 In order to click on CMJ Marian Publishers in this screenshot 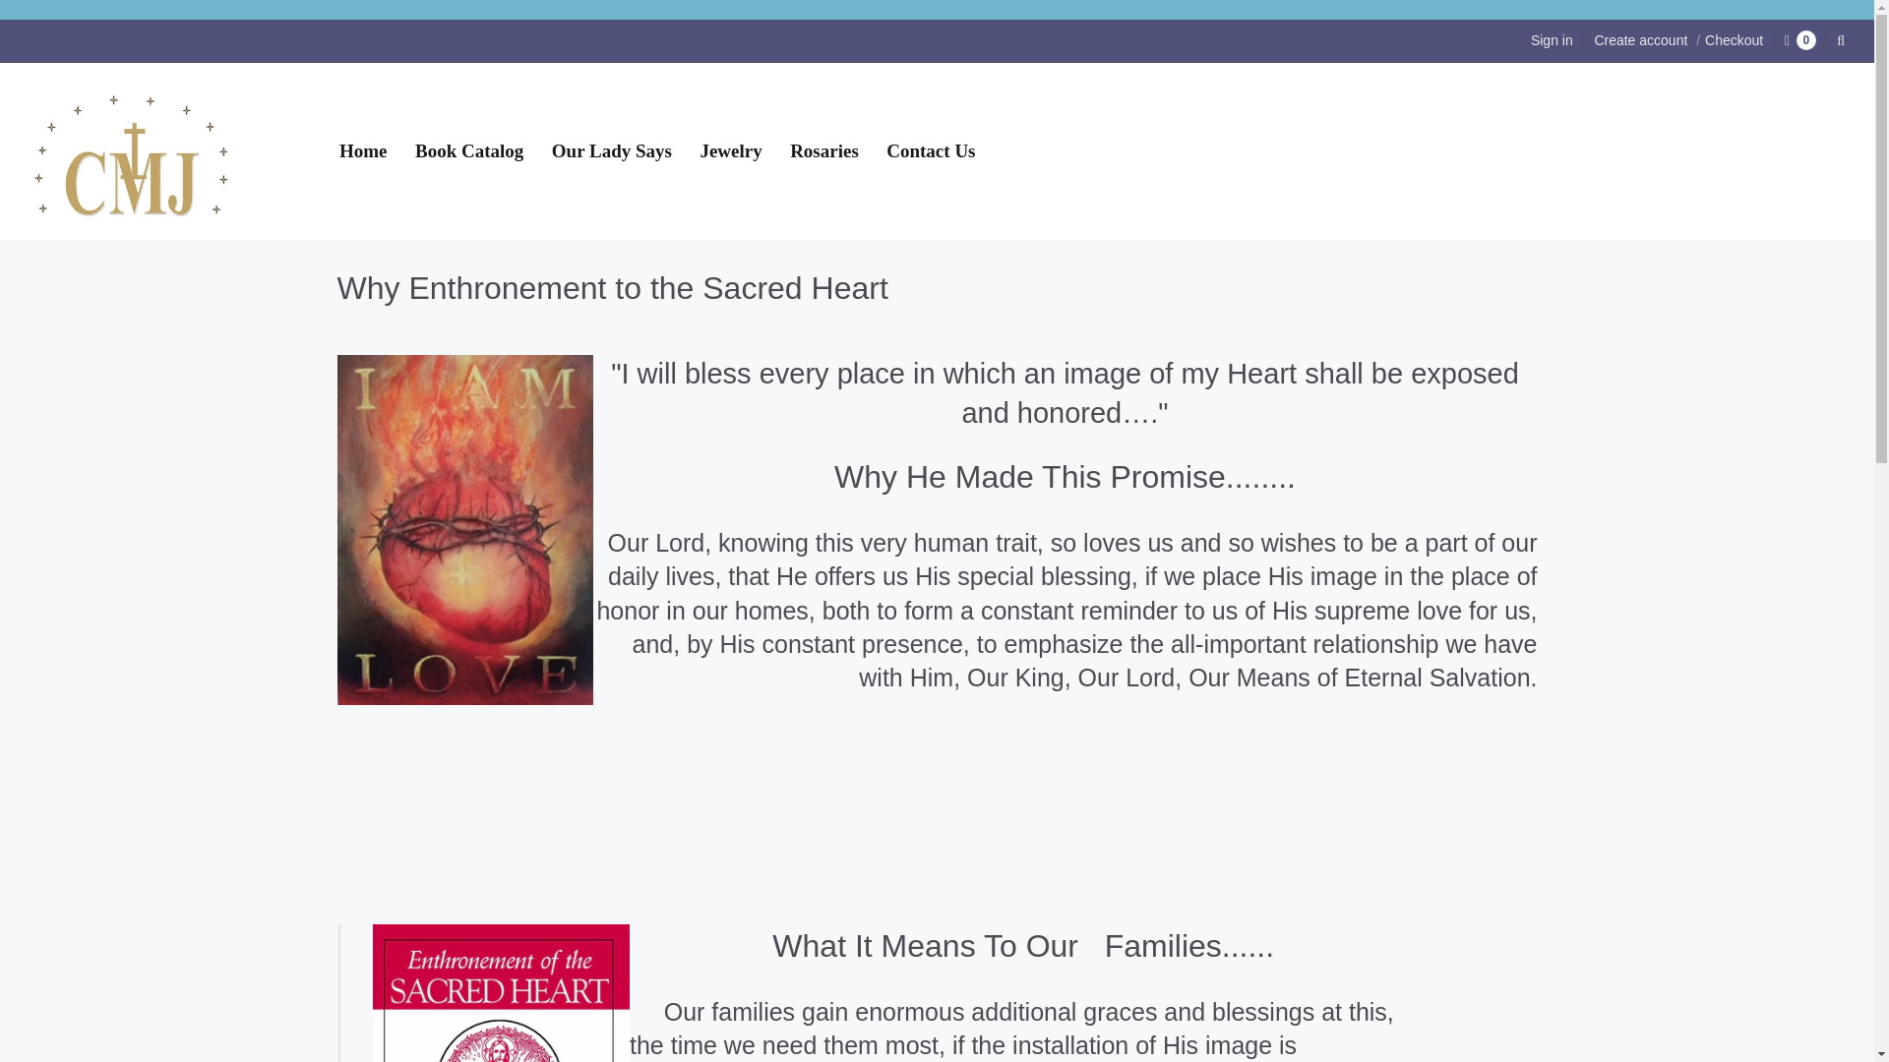, I will do `click(133, 151)`.